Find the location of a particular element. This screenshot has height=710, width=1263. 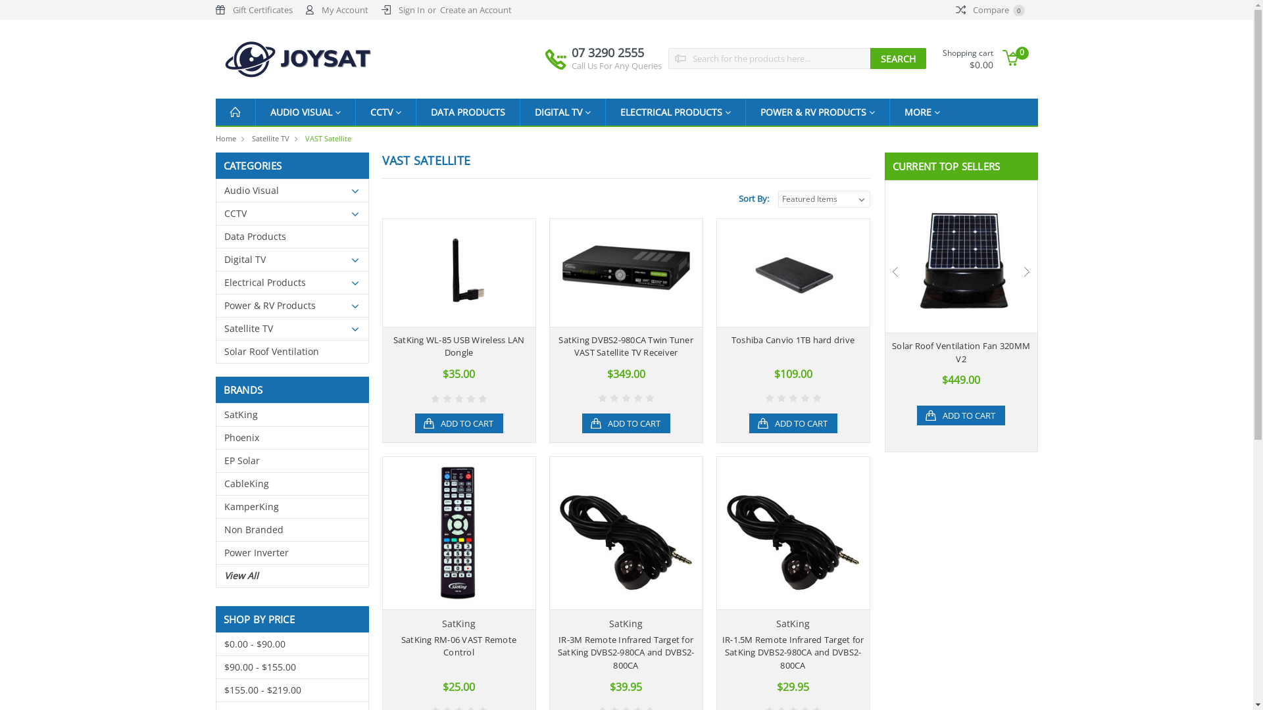

My Account is located at coordinates (345, 10).